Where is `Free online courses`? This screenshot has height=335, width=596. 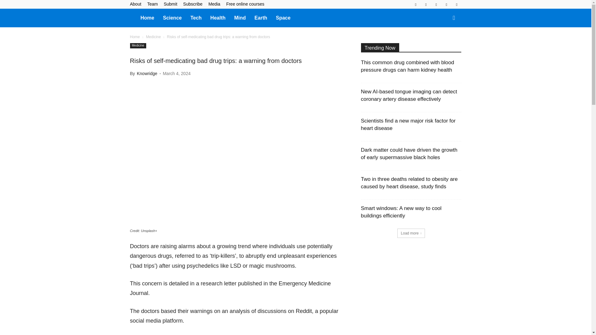
Free online courses is located at coordinates (245, 4).